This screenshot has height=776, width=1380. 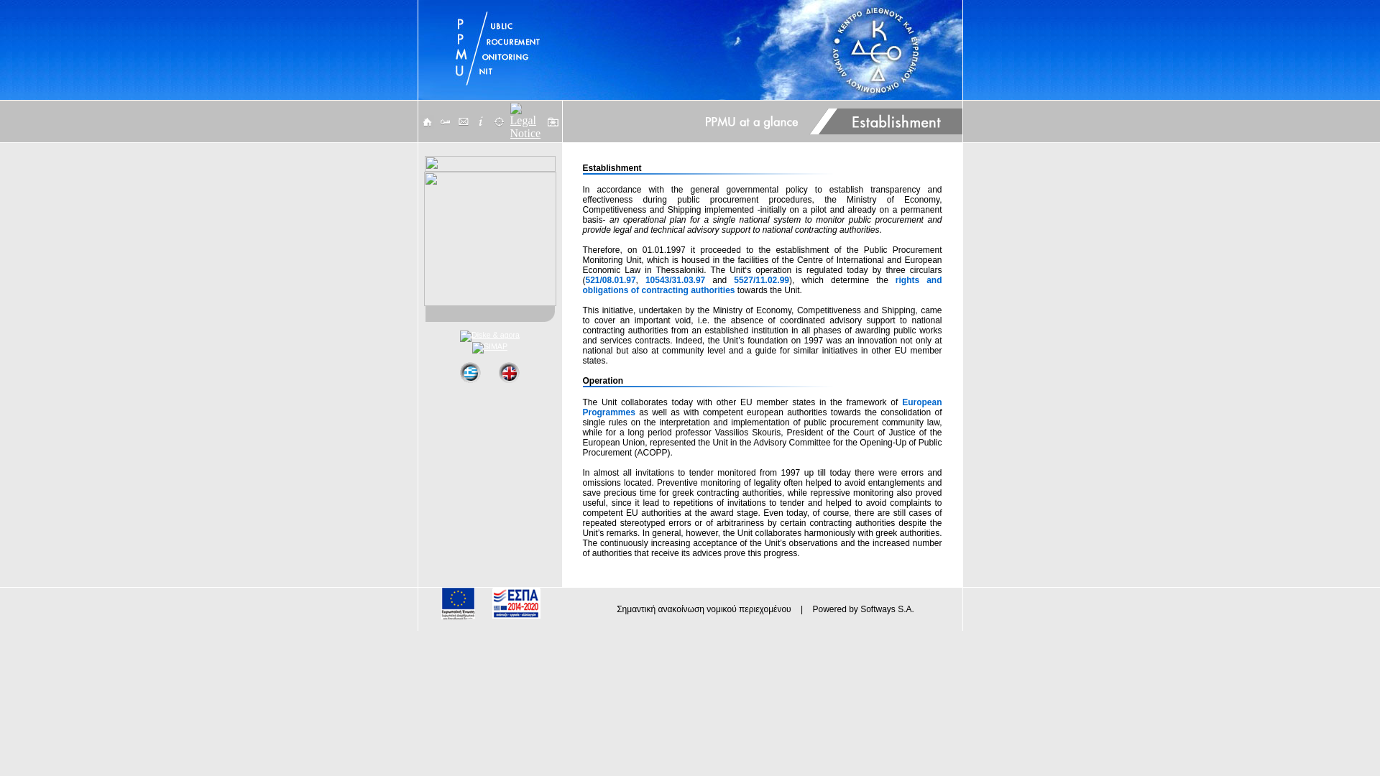 What do you see at coordinates (862, 609) in the screenshot?
I see `Powered by Softways S.A.` at bounding box center [862, 609].